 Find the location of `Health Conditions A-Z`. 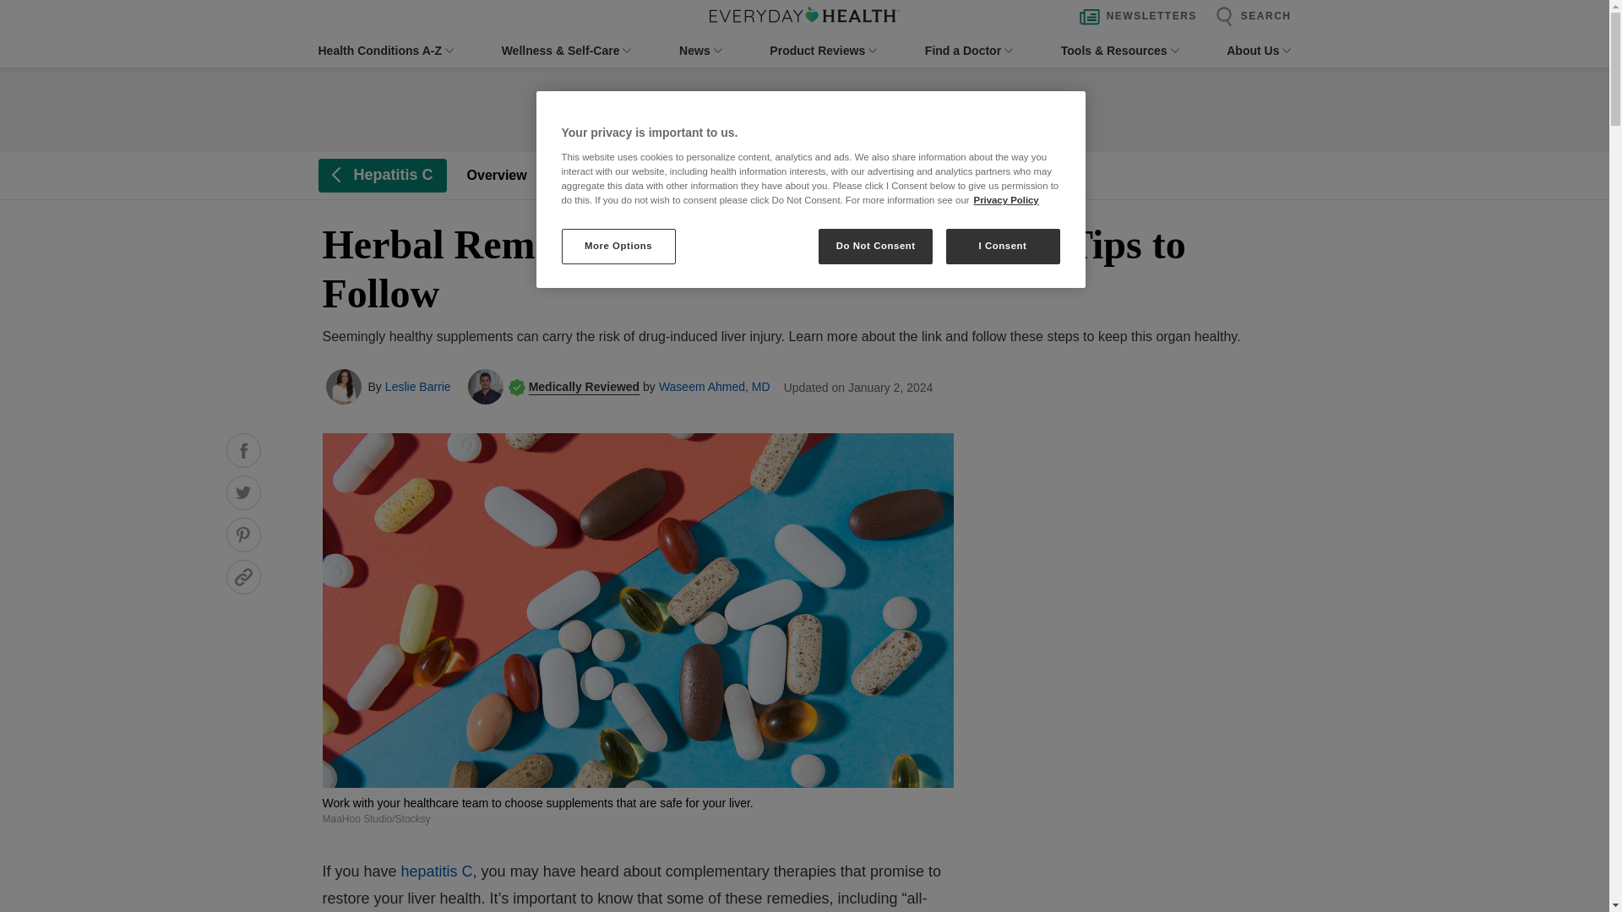

Health Conditions A-Z is located at coordinates (385, 51).